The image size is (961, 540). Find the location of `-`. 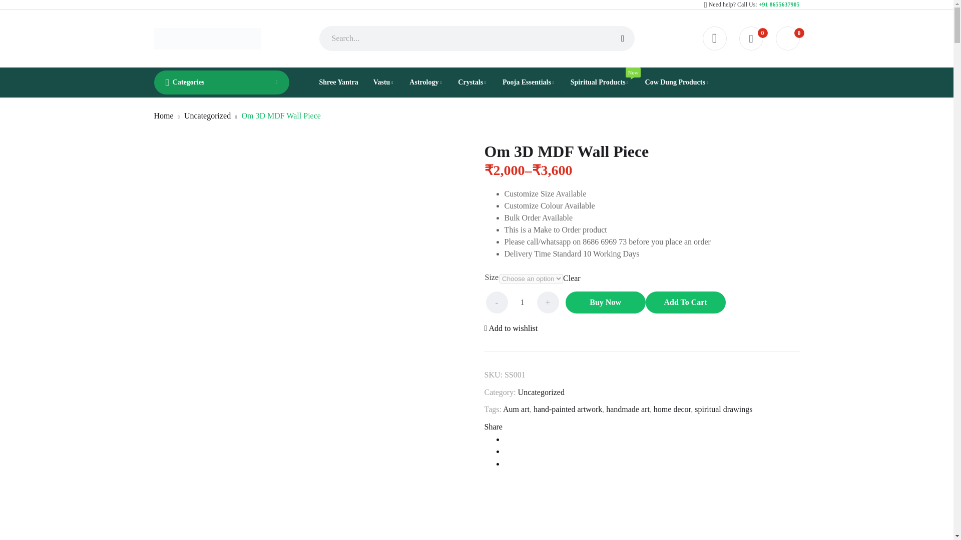

- is located at coordinates (496, 302).